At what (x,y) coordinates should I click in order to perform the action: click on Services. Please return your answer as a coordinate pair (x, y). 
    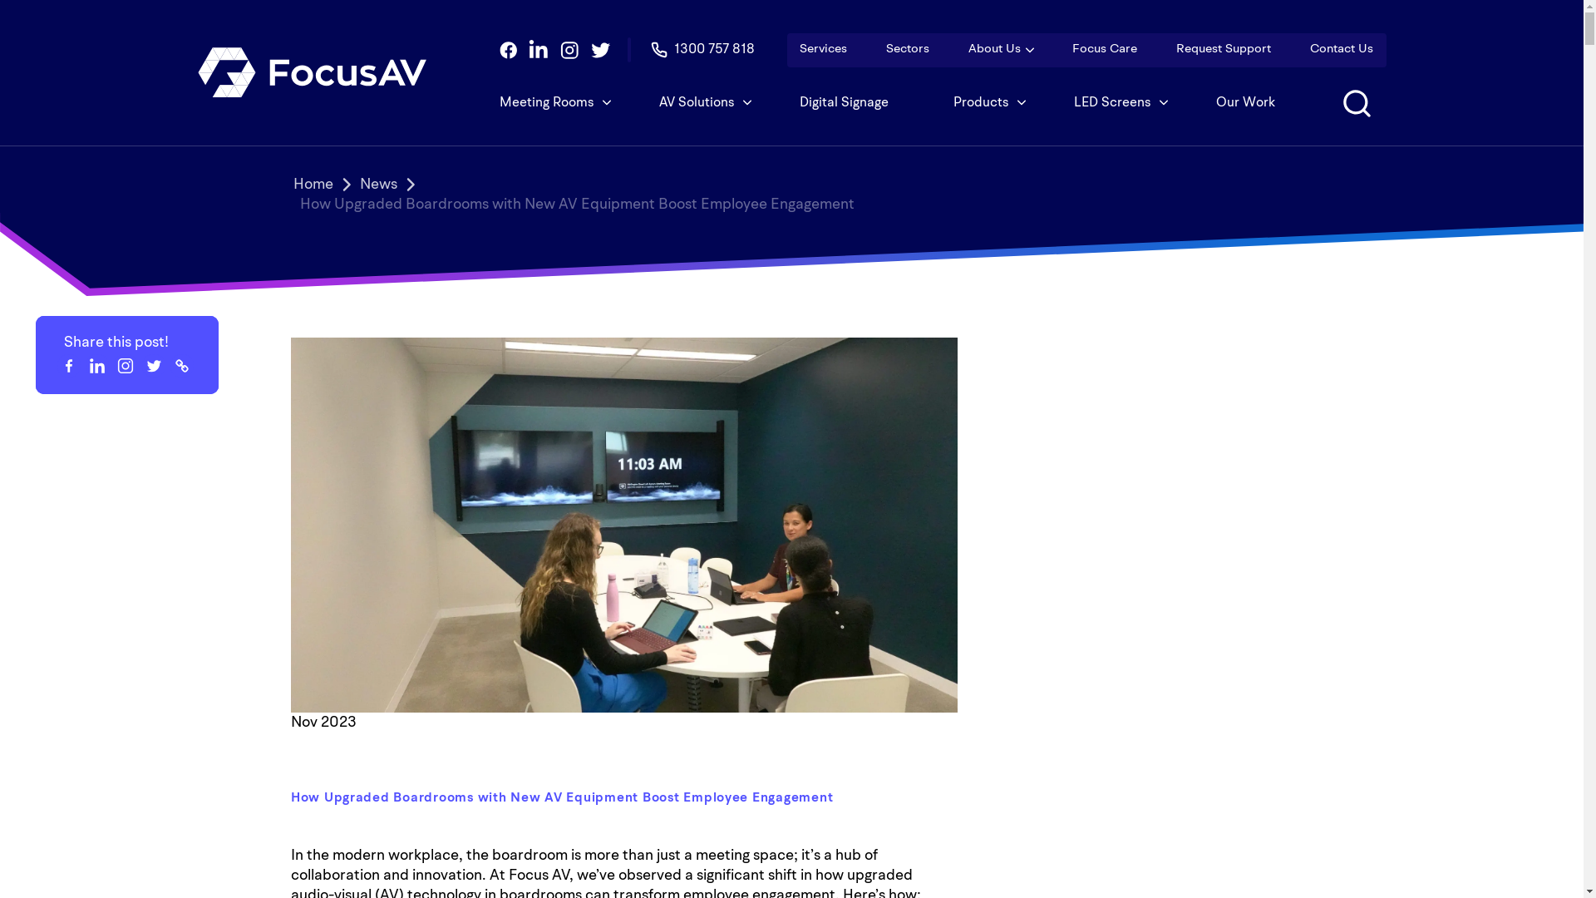
    Looking at the image, I should click on (823, 50).